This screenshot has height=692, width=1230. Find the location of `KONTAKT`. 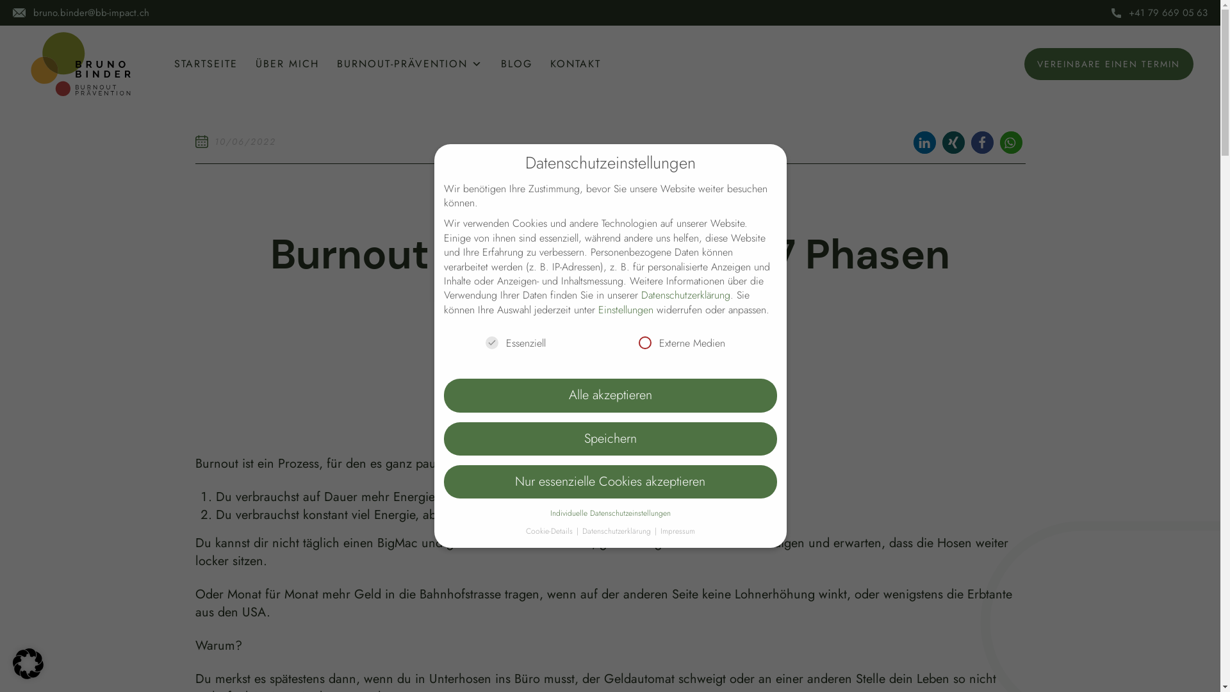

KONTAKT is located at coordinates (575, 64).